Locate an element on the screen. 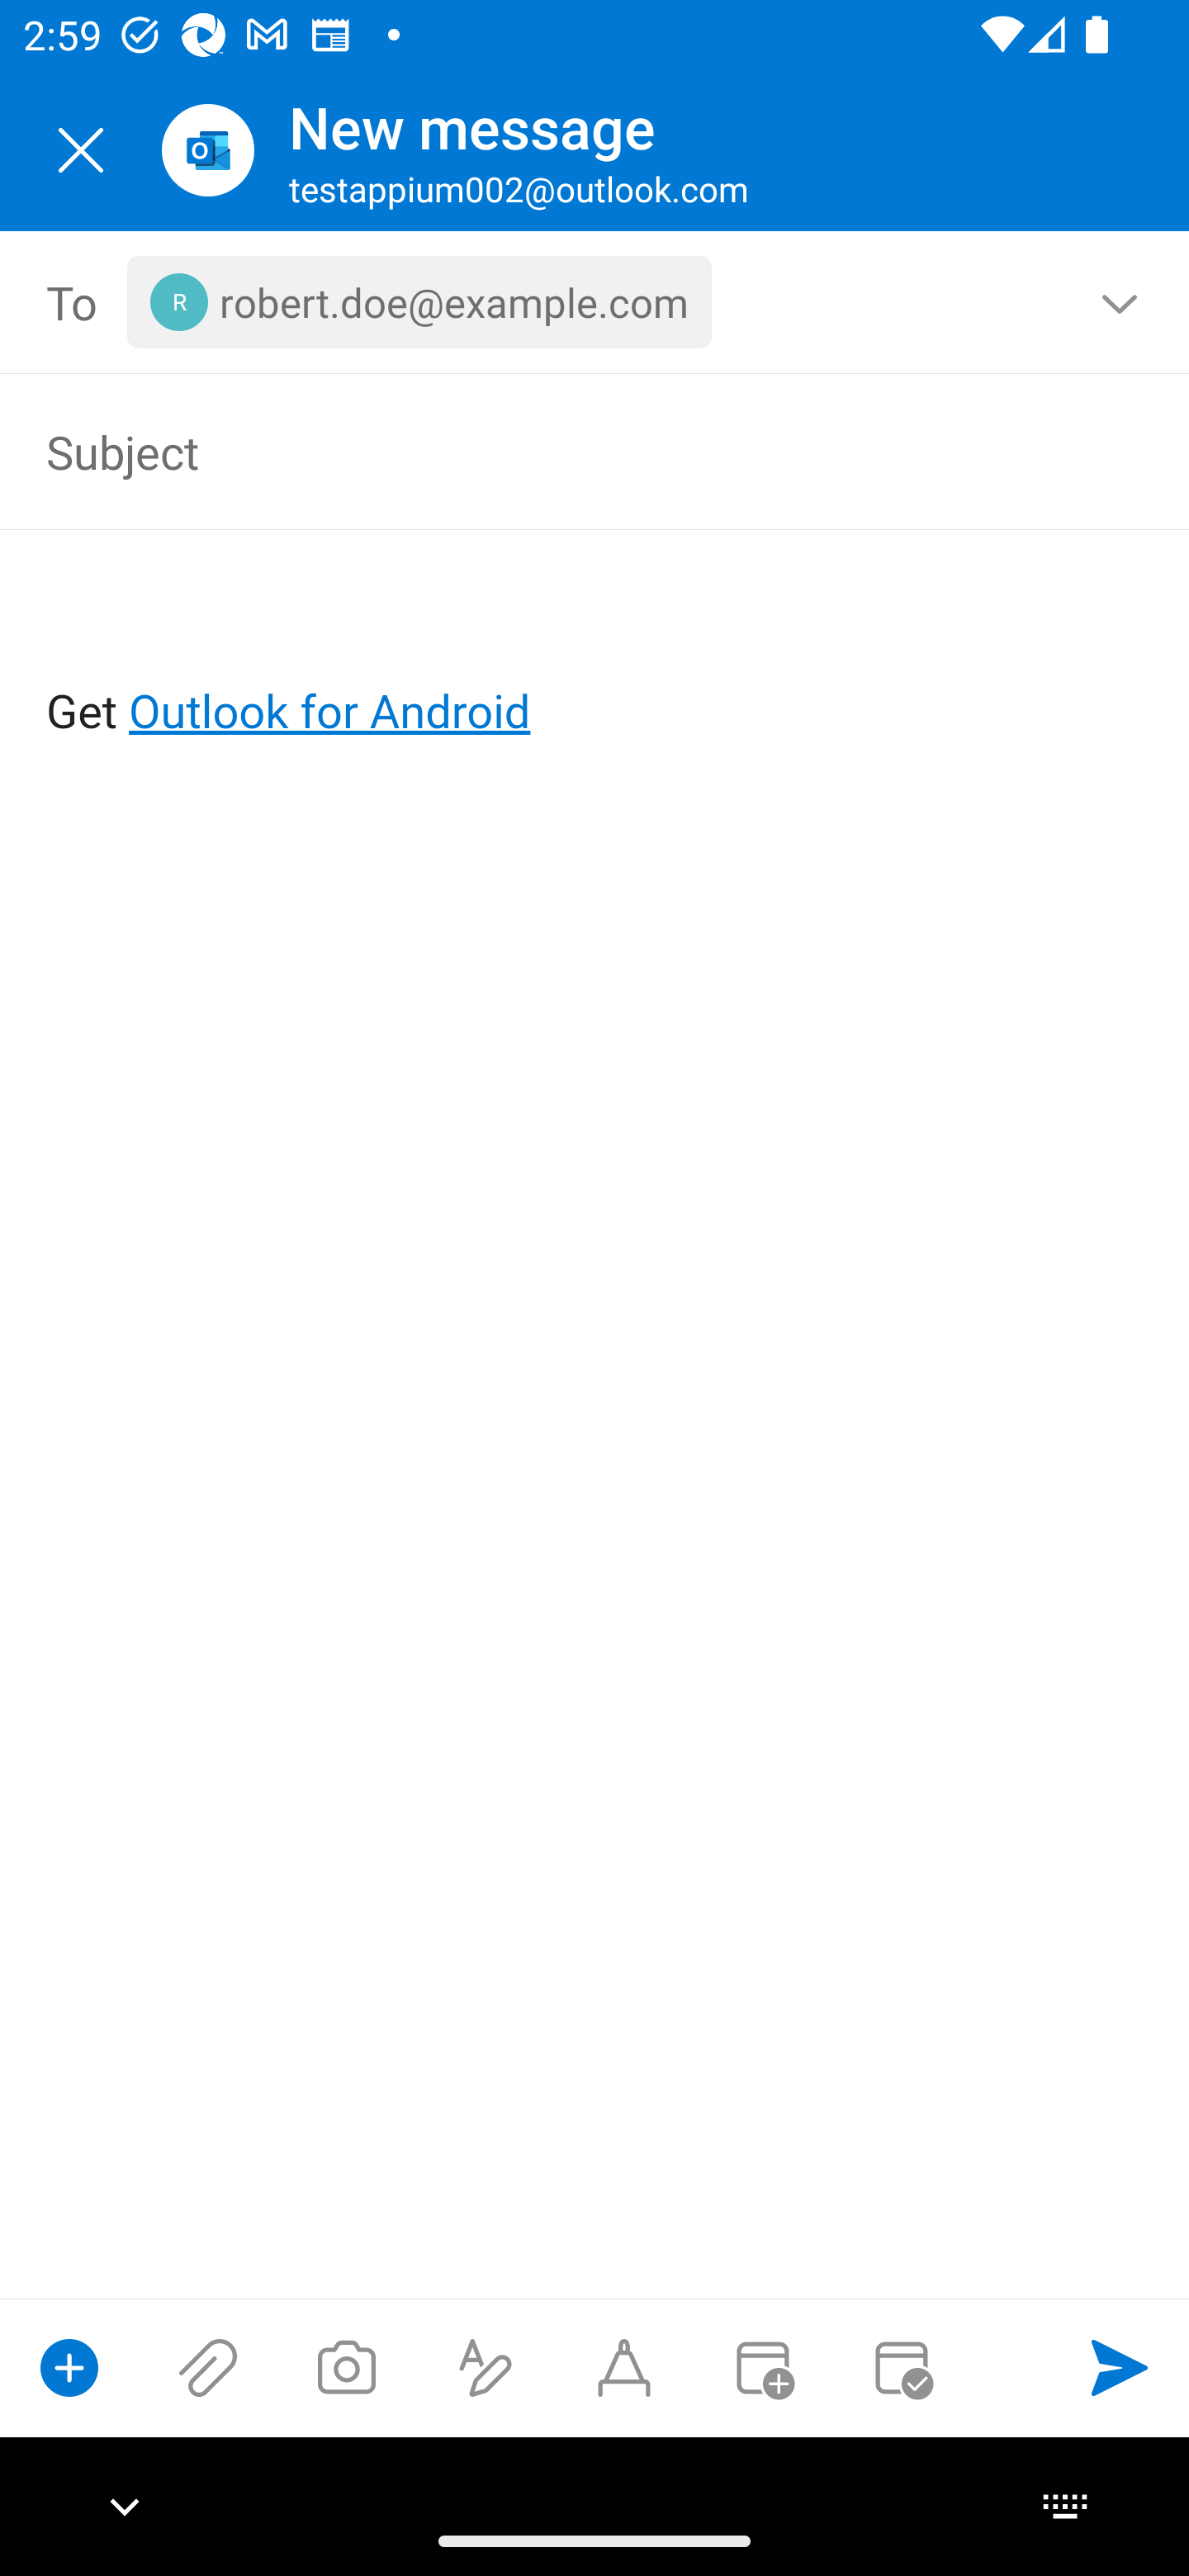  Take a photo is located at coordinates (346, 2367).